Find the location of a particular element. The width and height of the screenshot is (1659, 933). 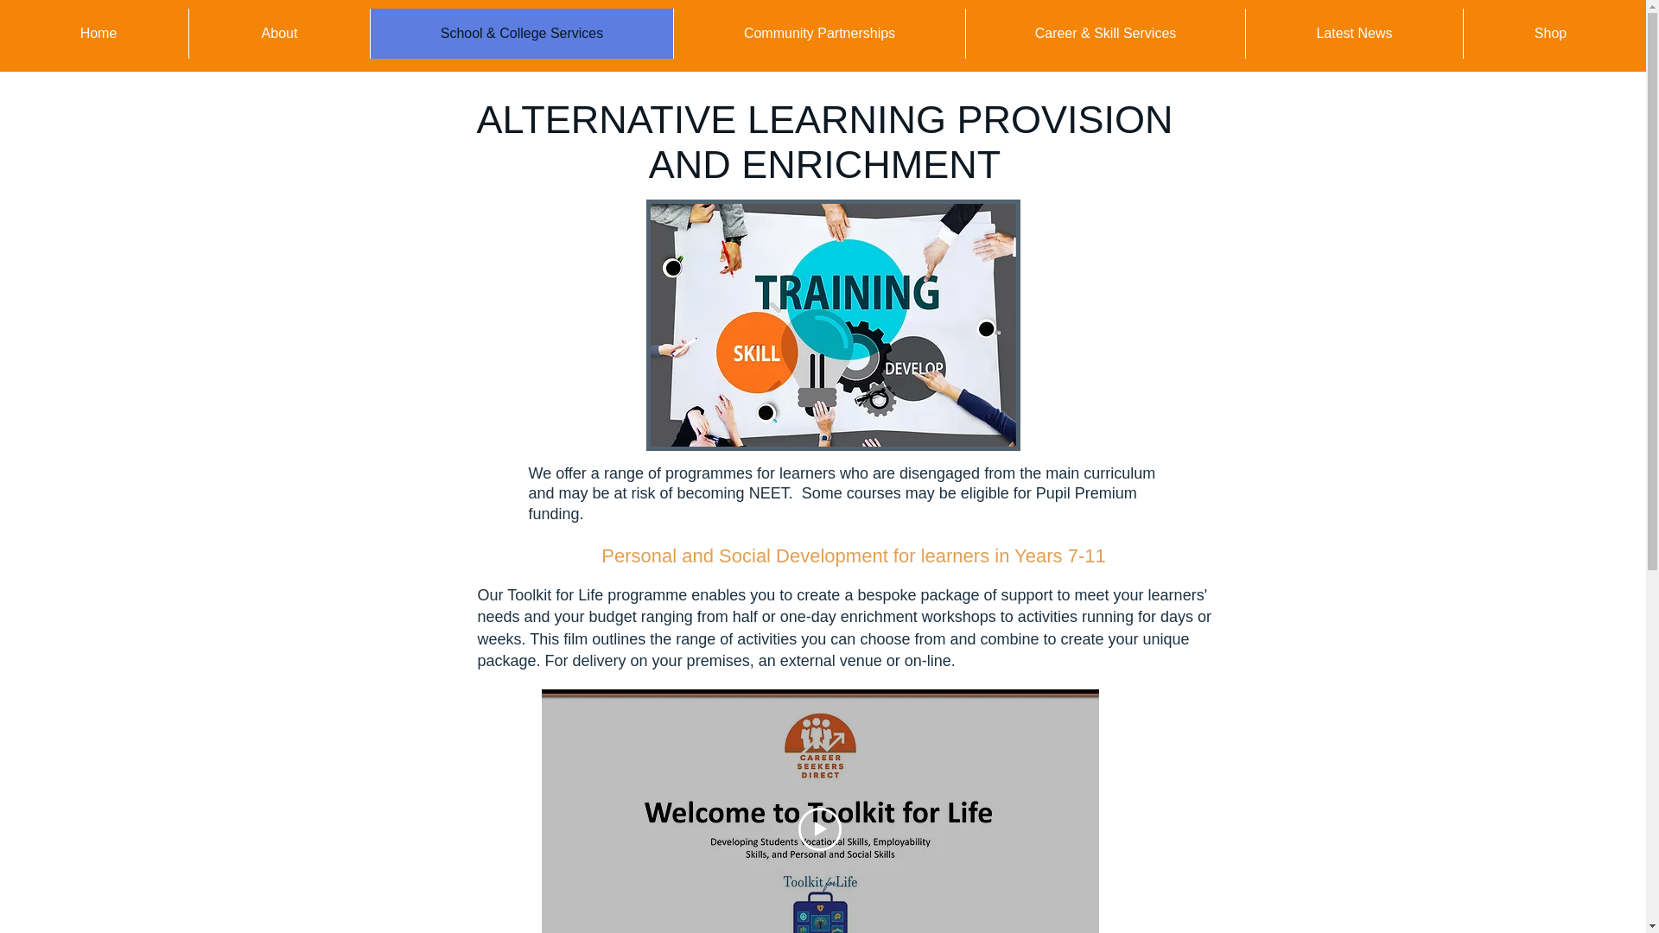

Shop is located at coordinates (1550, 33).